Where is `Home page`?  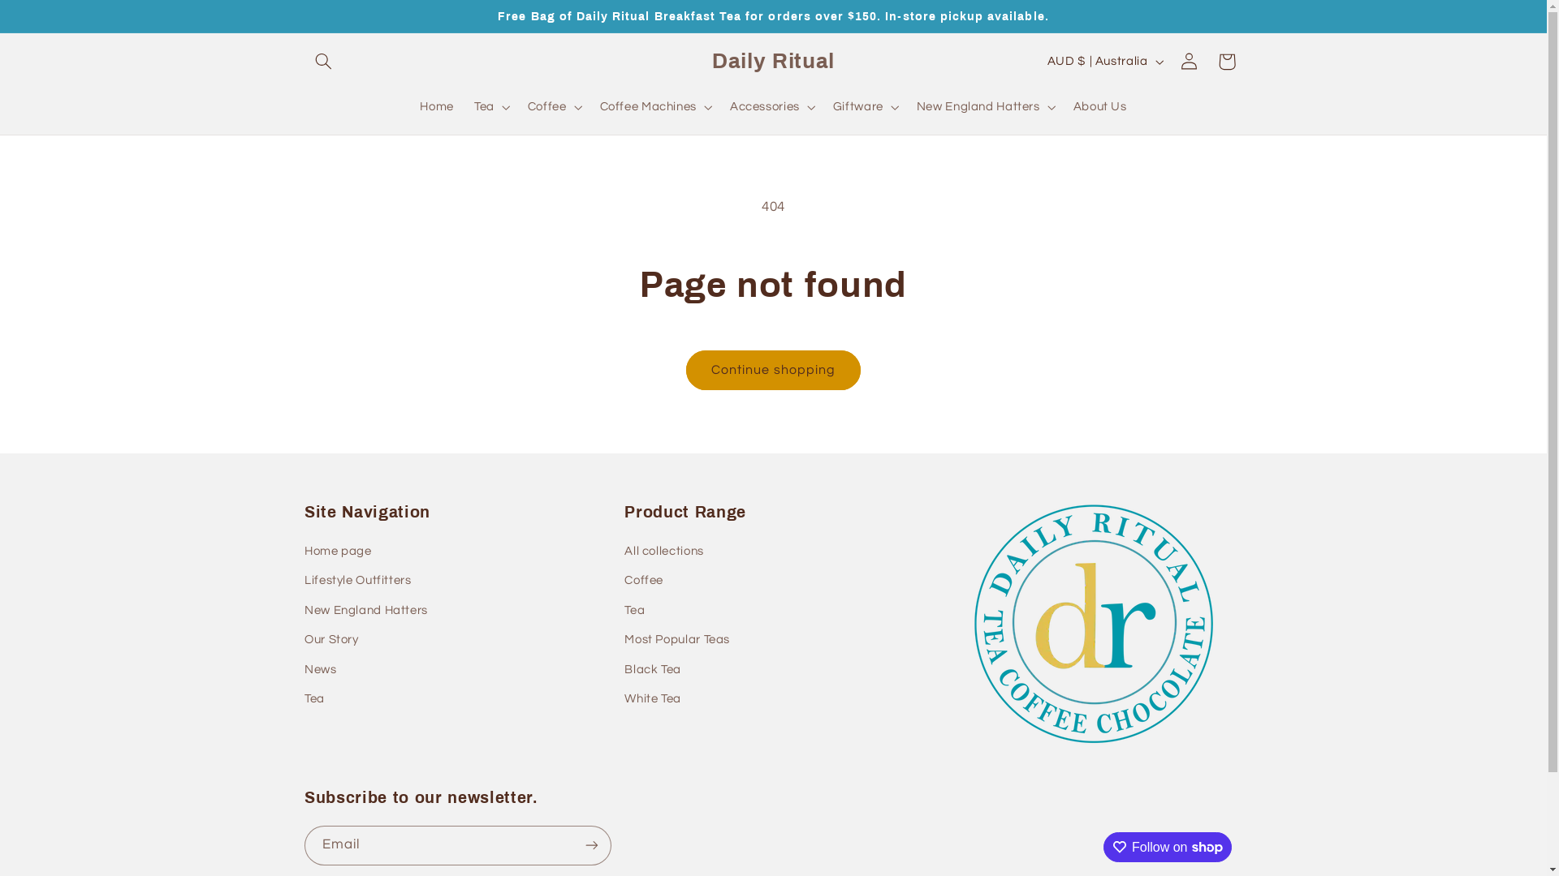 Home page is located at coordinates (338, 553).